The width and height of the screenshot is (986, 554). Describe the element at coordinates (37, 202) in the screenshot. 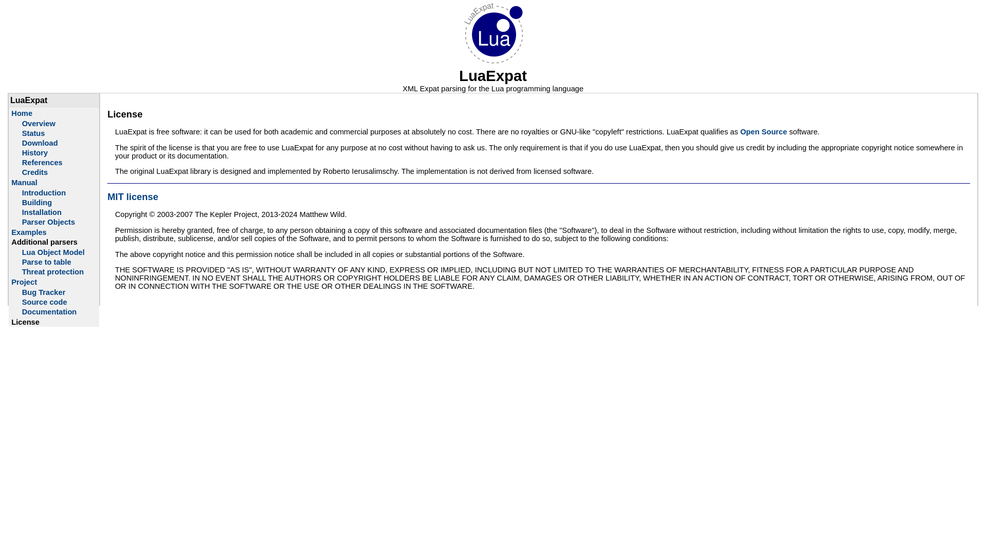

I see `Building` at that location.